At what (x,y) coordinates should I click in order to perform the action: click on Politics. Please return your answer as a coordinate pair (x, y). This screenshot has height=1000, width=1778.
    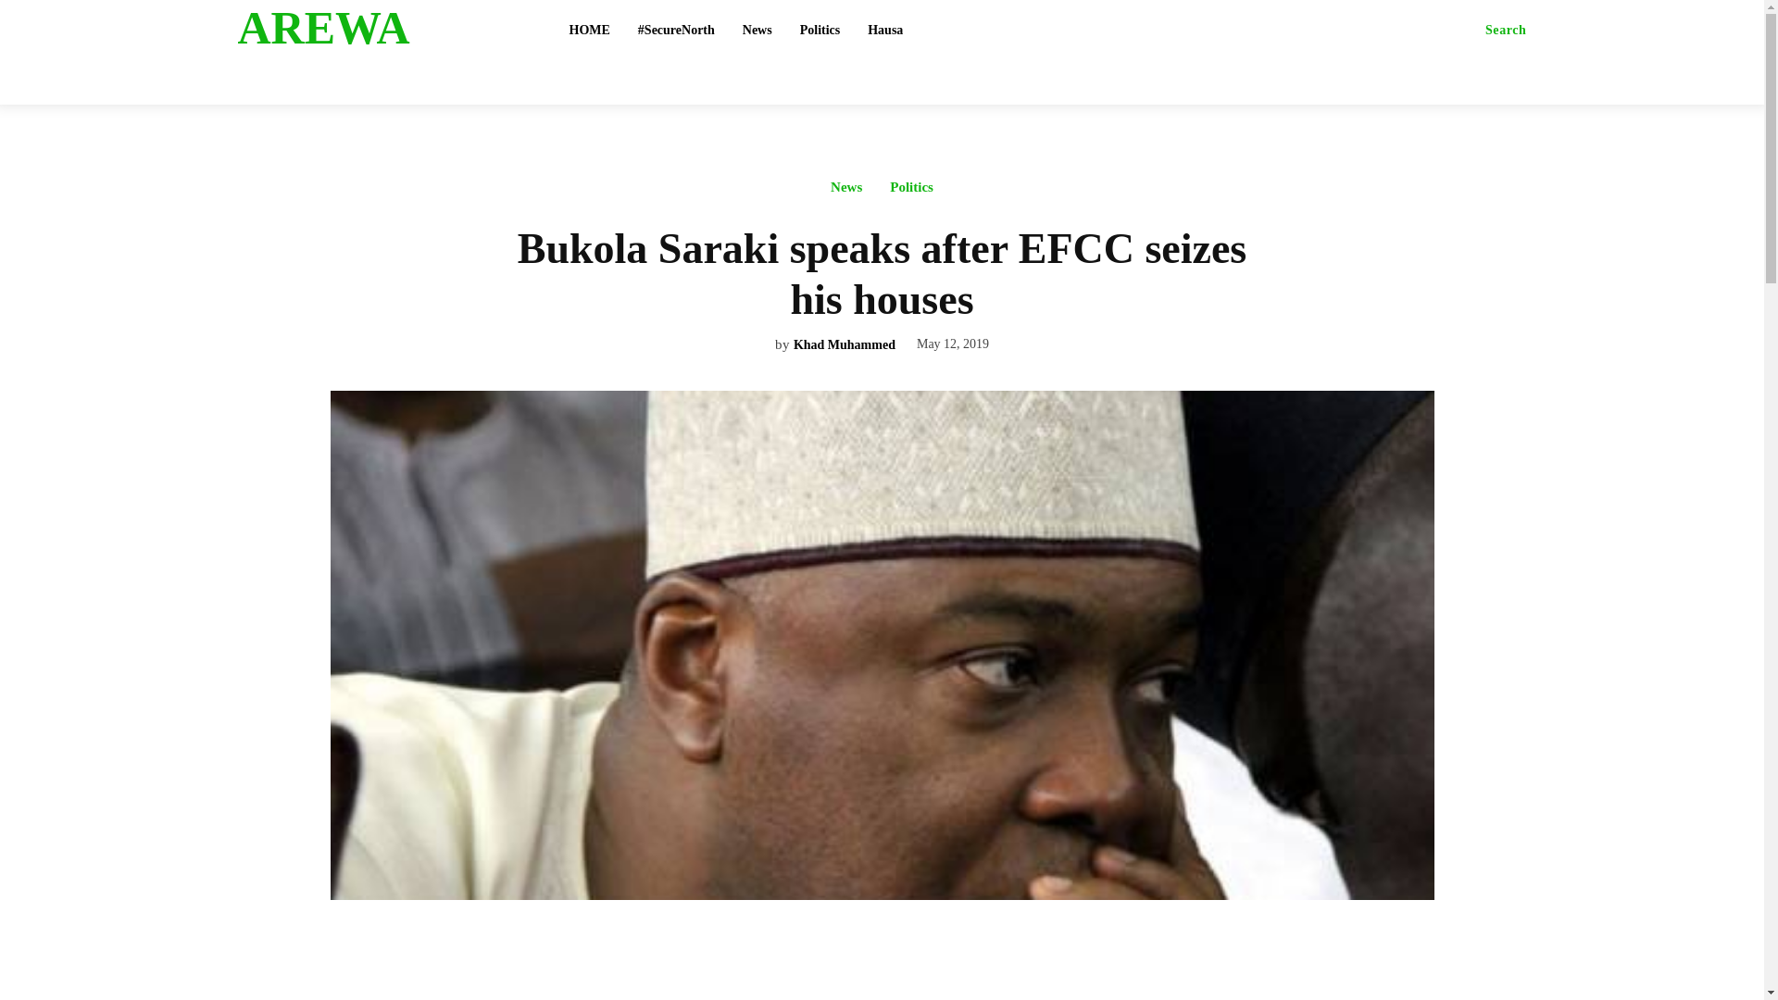
    Looking at the image, I should click on (820, 30).